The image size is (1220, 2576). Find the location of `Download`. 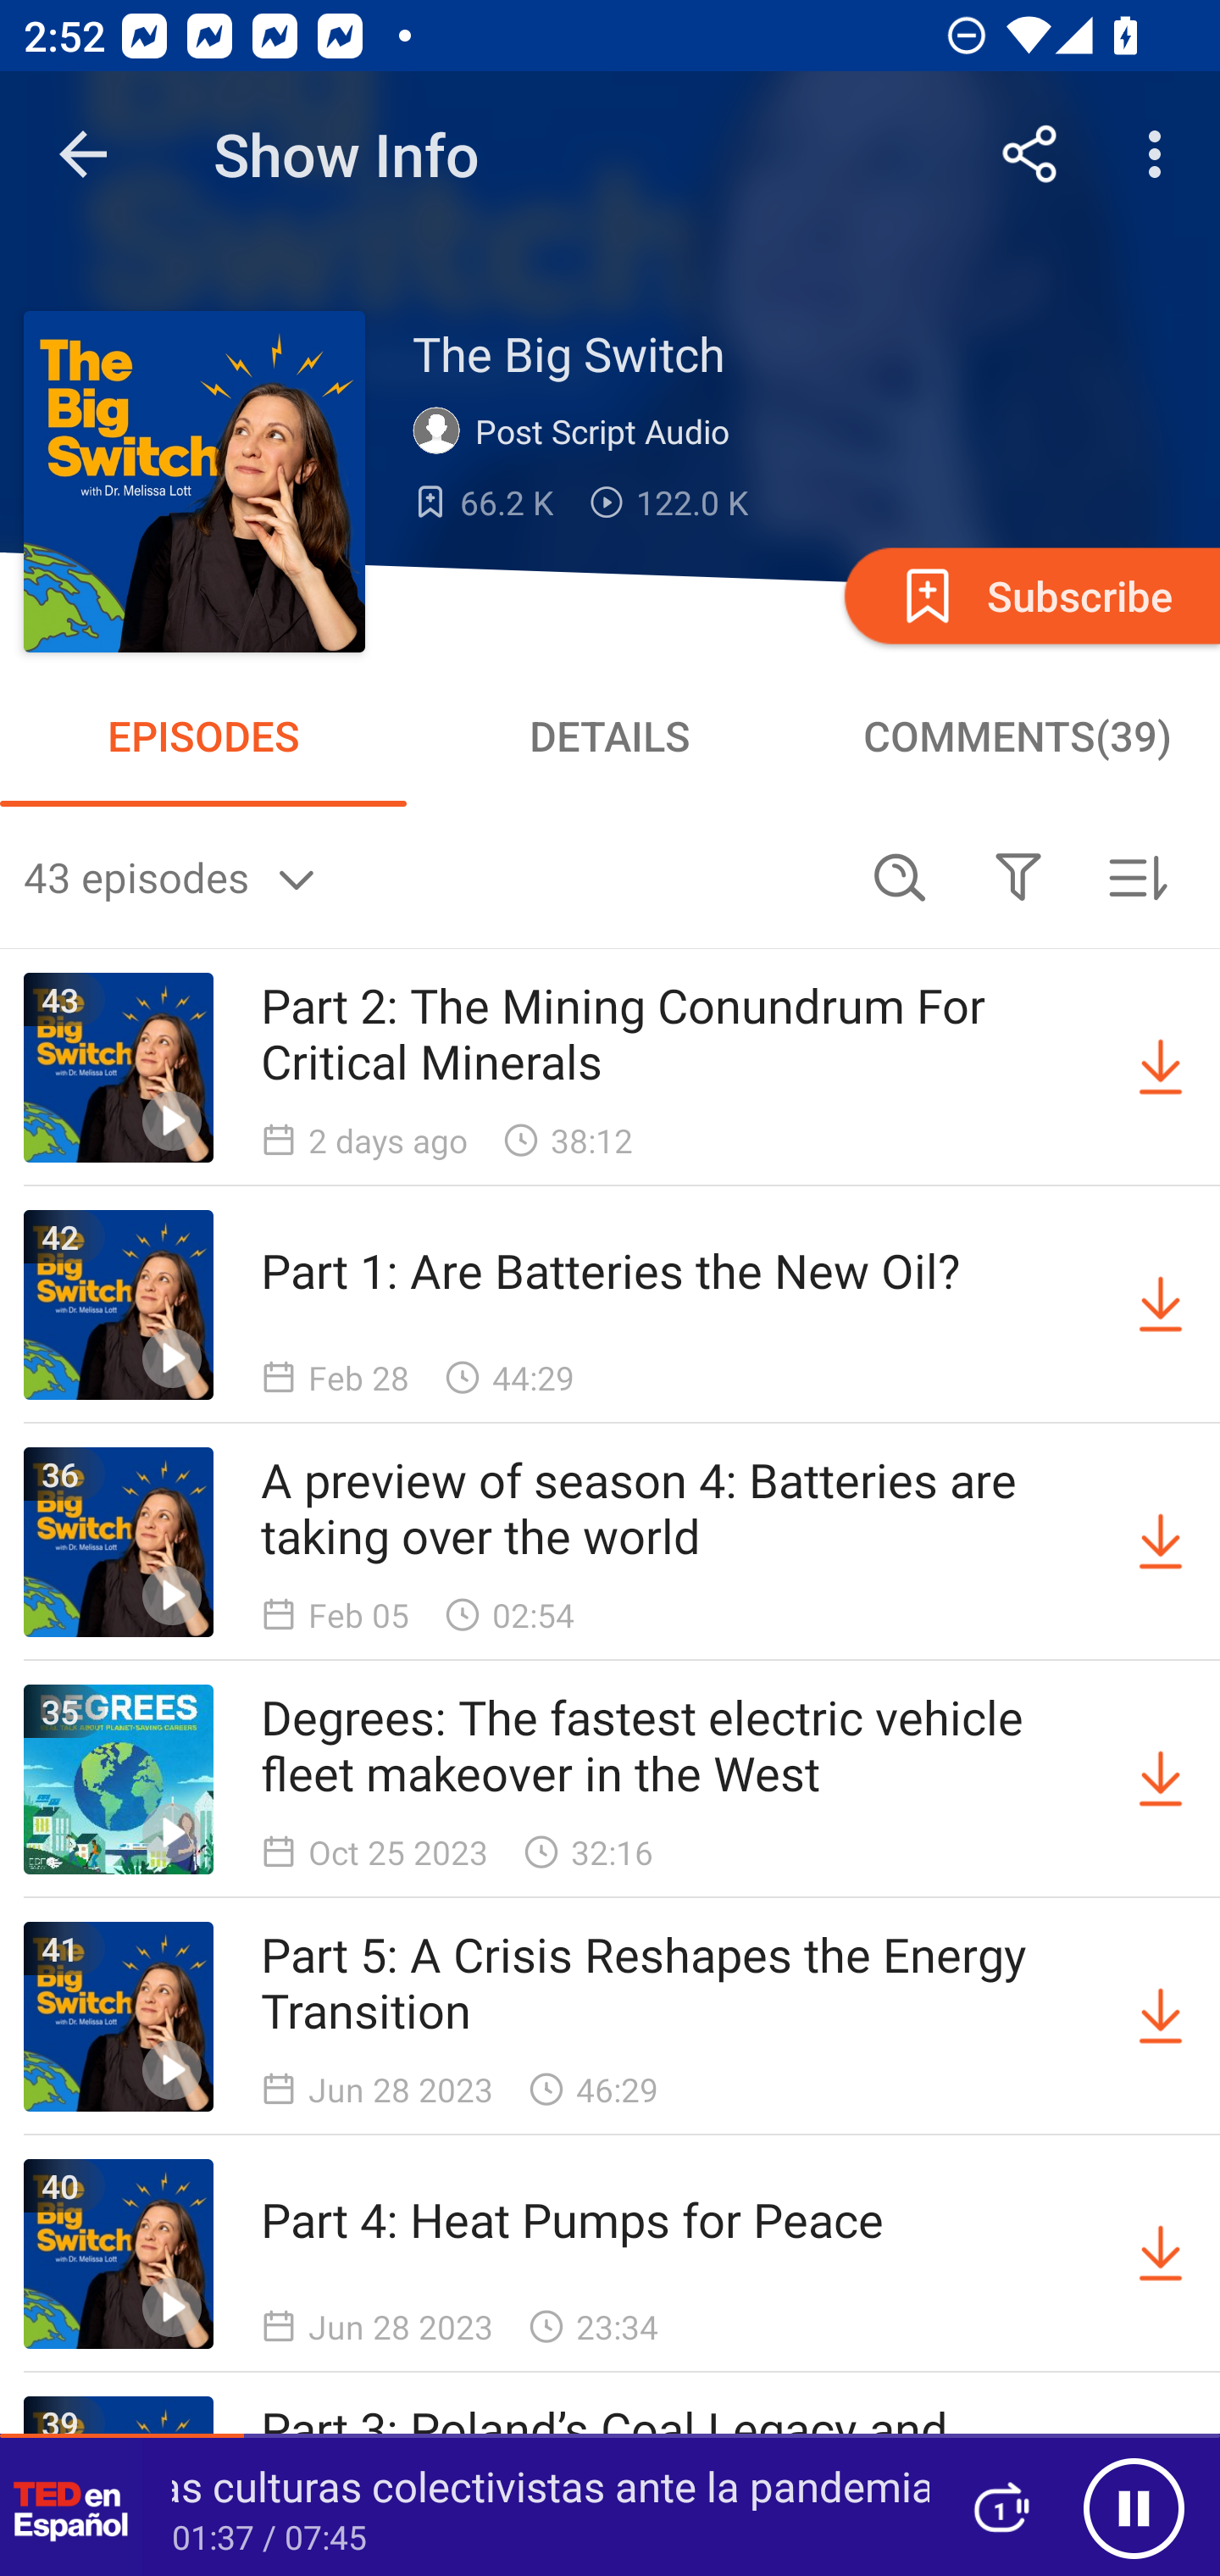

Download is located at coordinates (1161, 2017).